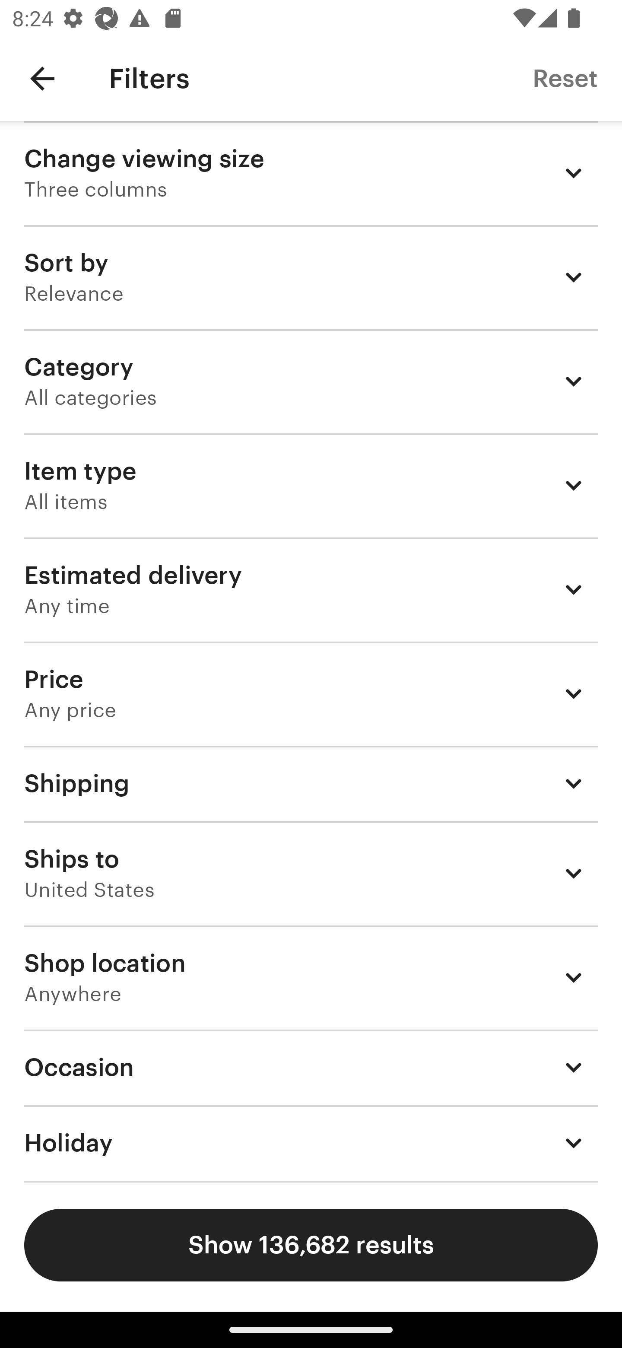  What do you see at coordinates (311, 978) in the screenshot?
I see `Shop location Anywhere` at bounding box center [311, 978].